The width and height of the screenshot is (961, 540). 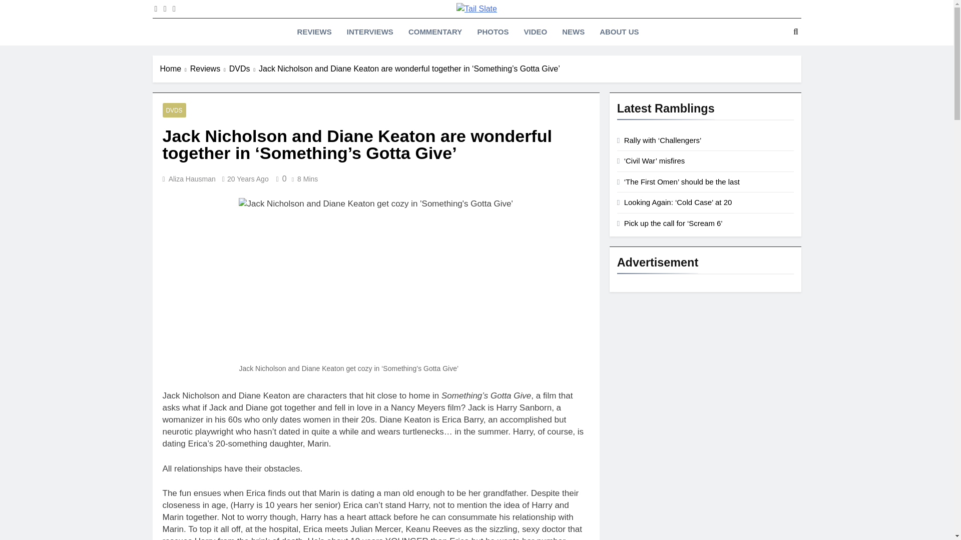 What do you see at coordinates (314, 31) in the screenshot?
I see `REVIEWS` at bounding box center [314, 31].